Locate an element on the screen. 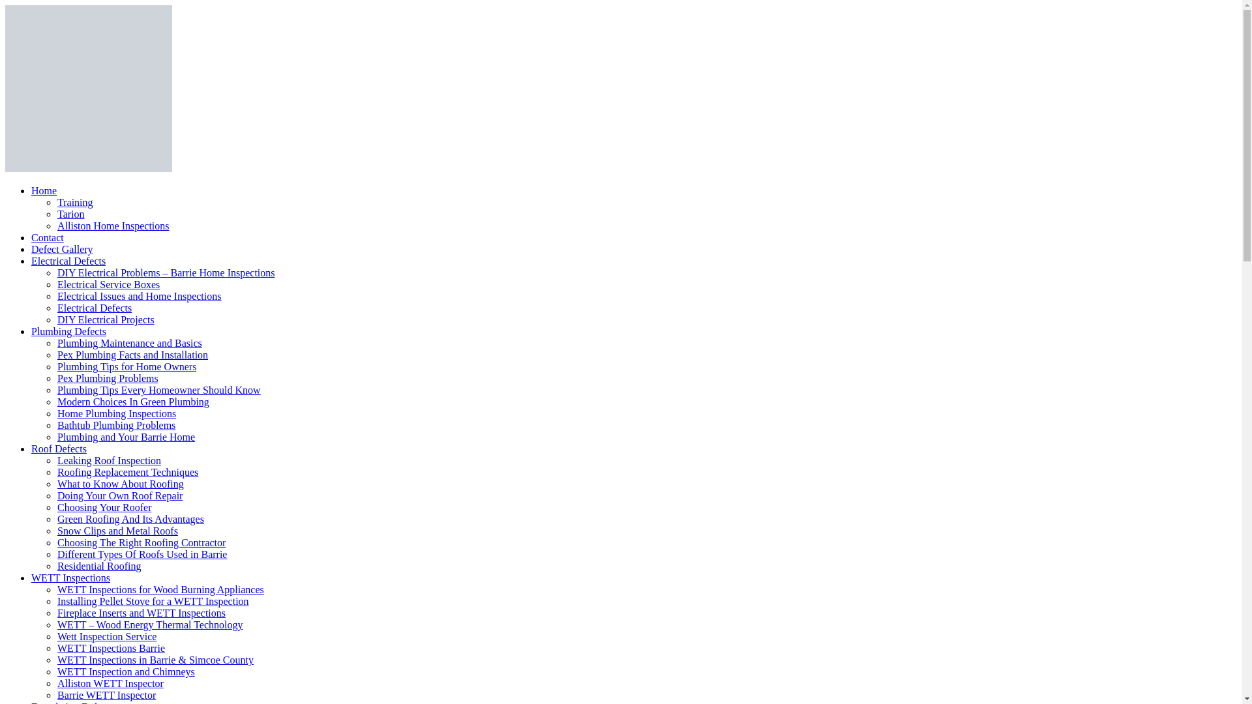  Choosing Your Roofer is located at coordinates (104, 507).